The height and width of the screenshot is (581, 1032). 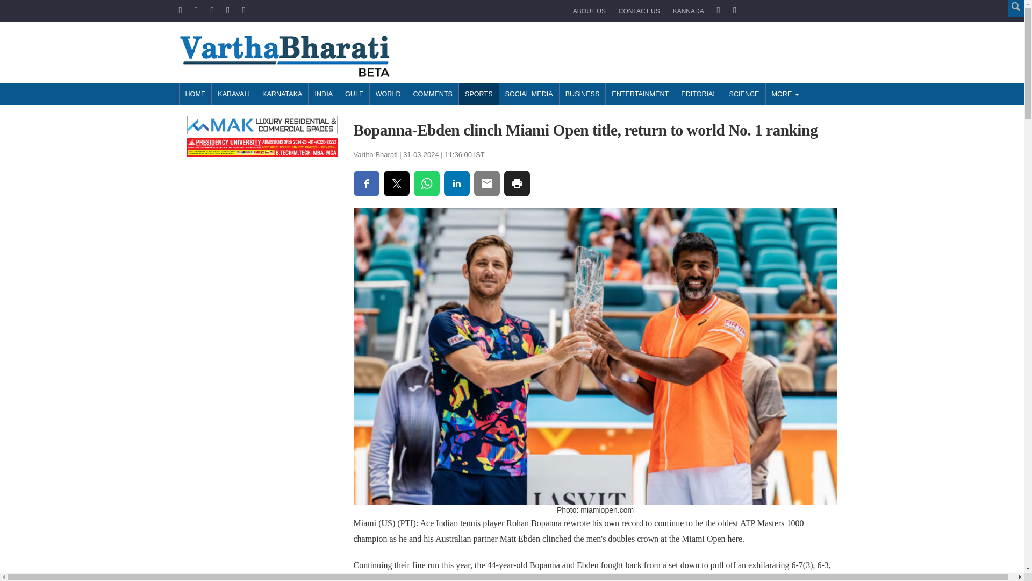 I want to click on KANNADA, so click(x=688, y=11).